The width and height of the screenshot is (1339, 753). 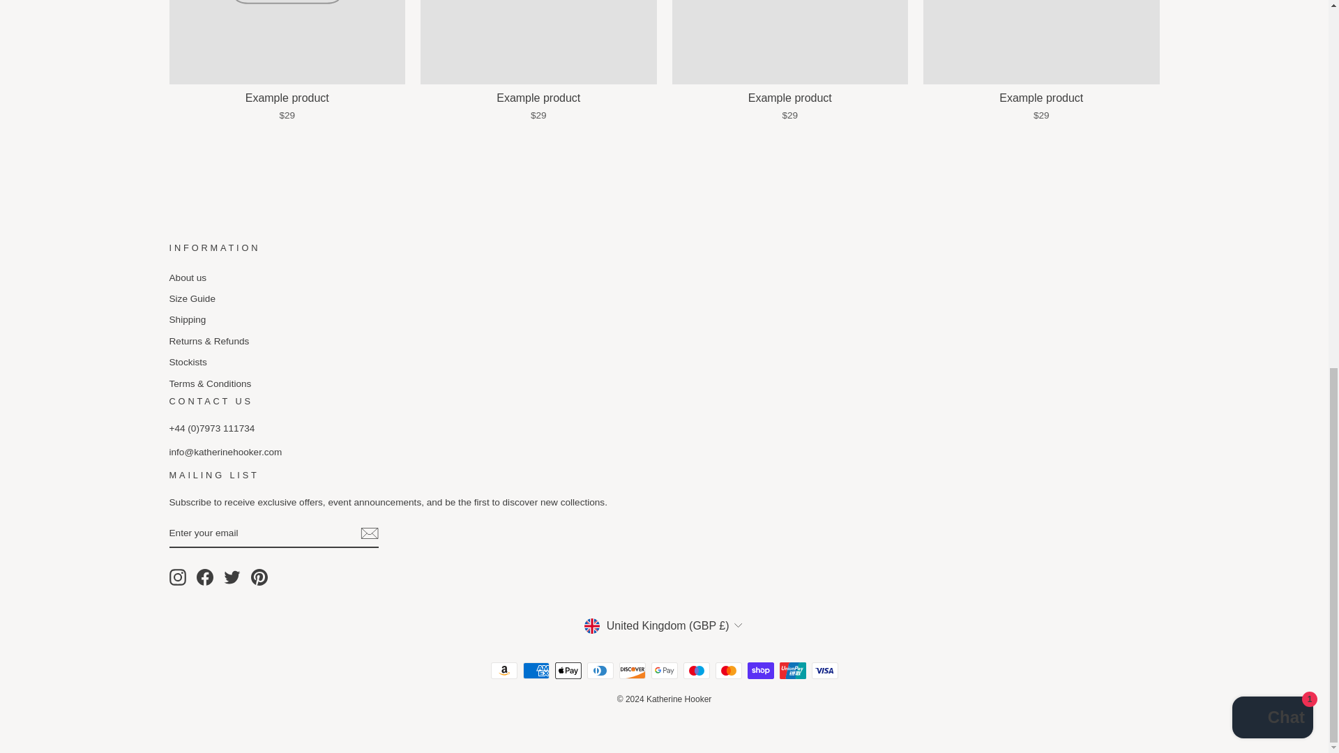 What do you see at coordinates (1272, 11) in the screenshot?
I see `Shopify online store chat` at bounding box center [1272, 11].